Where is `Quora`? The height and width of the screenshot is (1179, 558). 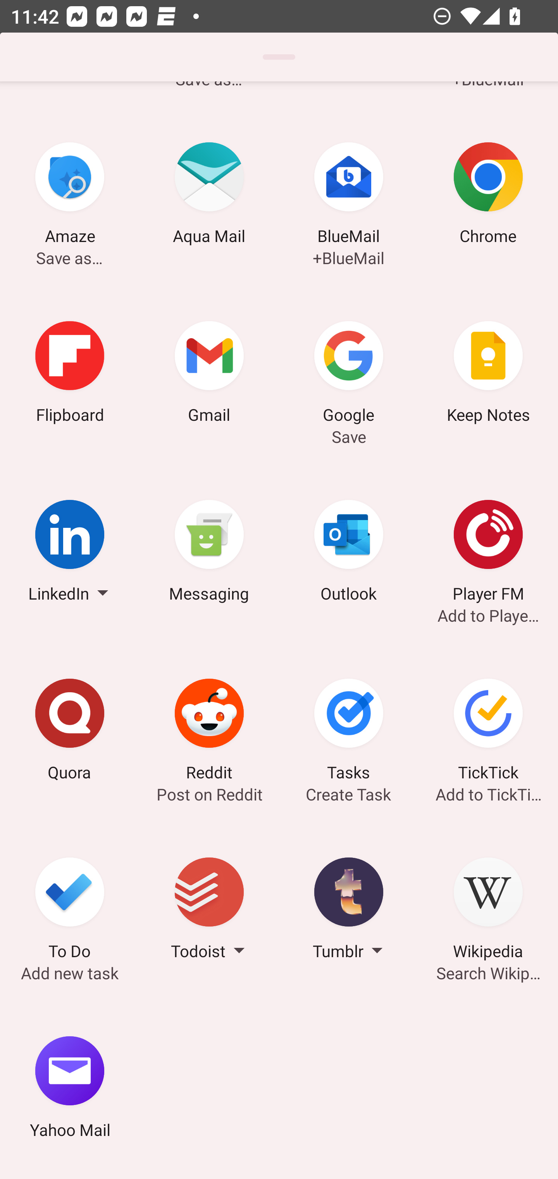
Quora is located at coordinates (70, 732).